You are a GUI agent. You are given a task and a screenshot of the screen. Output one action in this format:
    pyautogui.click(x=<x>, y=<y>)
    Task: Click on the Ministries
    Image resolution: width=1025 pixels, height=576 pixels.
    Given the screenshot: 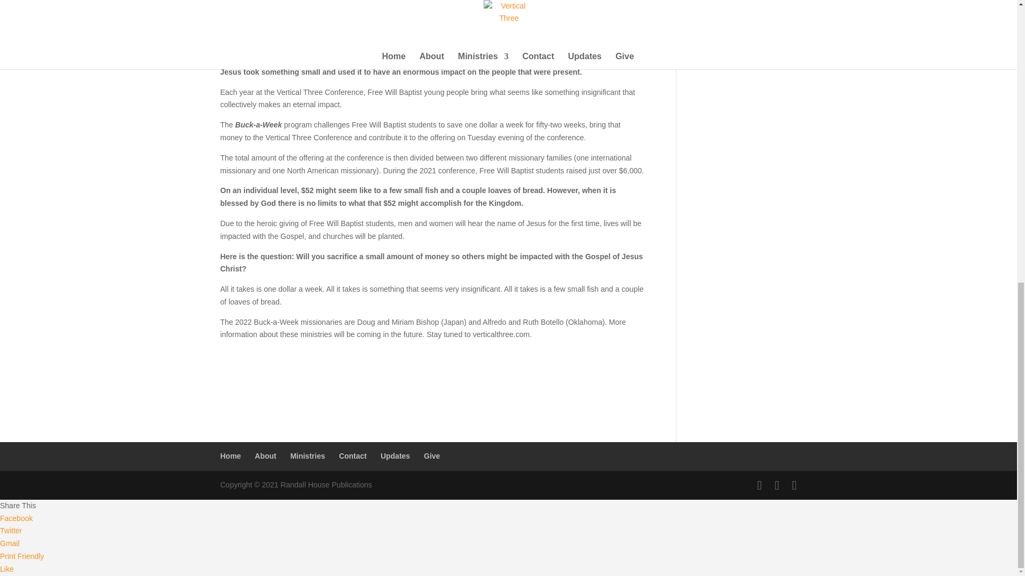 What is the action you would take?
    pyautogui.click(x=307, y=455)
    